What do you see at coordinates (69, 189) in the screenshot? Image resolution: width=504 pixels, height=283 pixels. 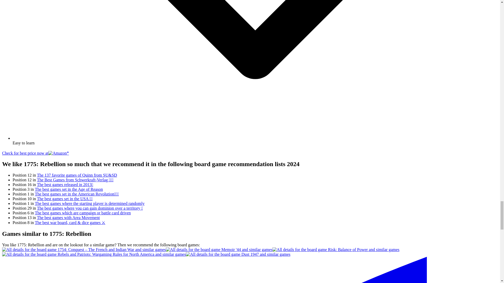 I see `The best games set in the Age of Reason` at bounding box center [69, 189].